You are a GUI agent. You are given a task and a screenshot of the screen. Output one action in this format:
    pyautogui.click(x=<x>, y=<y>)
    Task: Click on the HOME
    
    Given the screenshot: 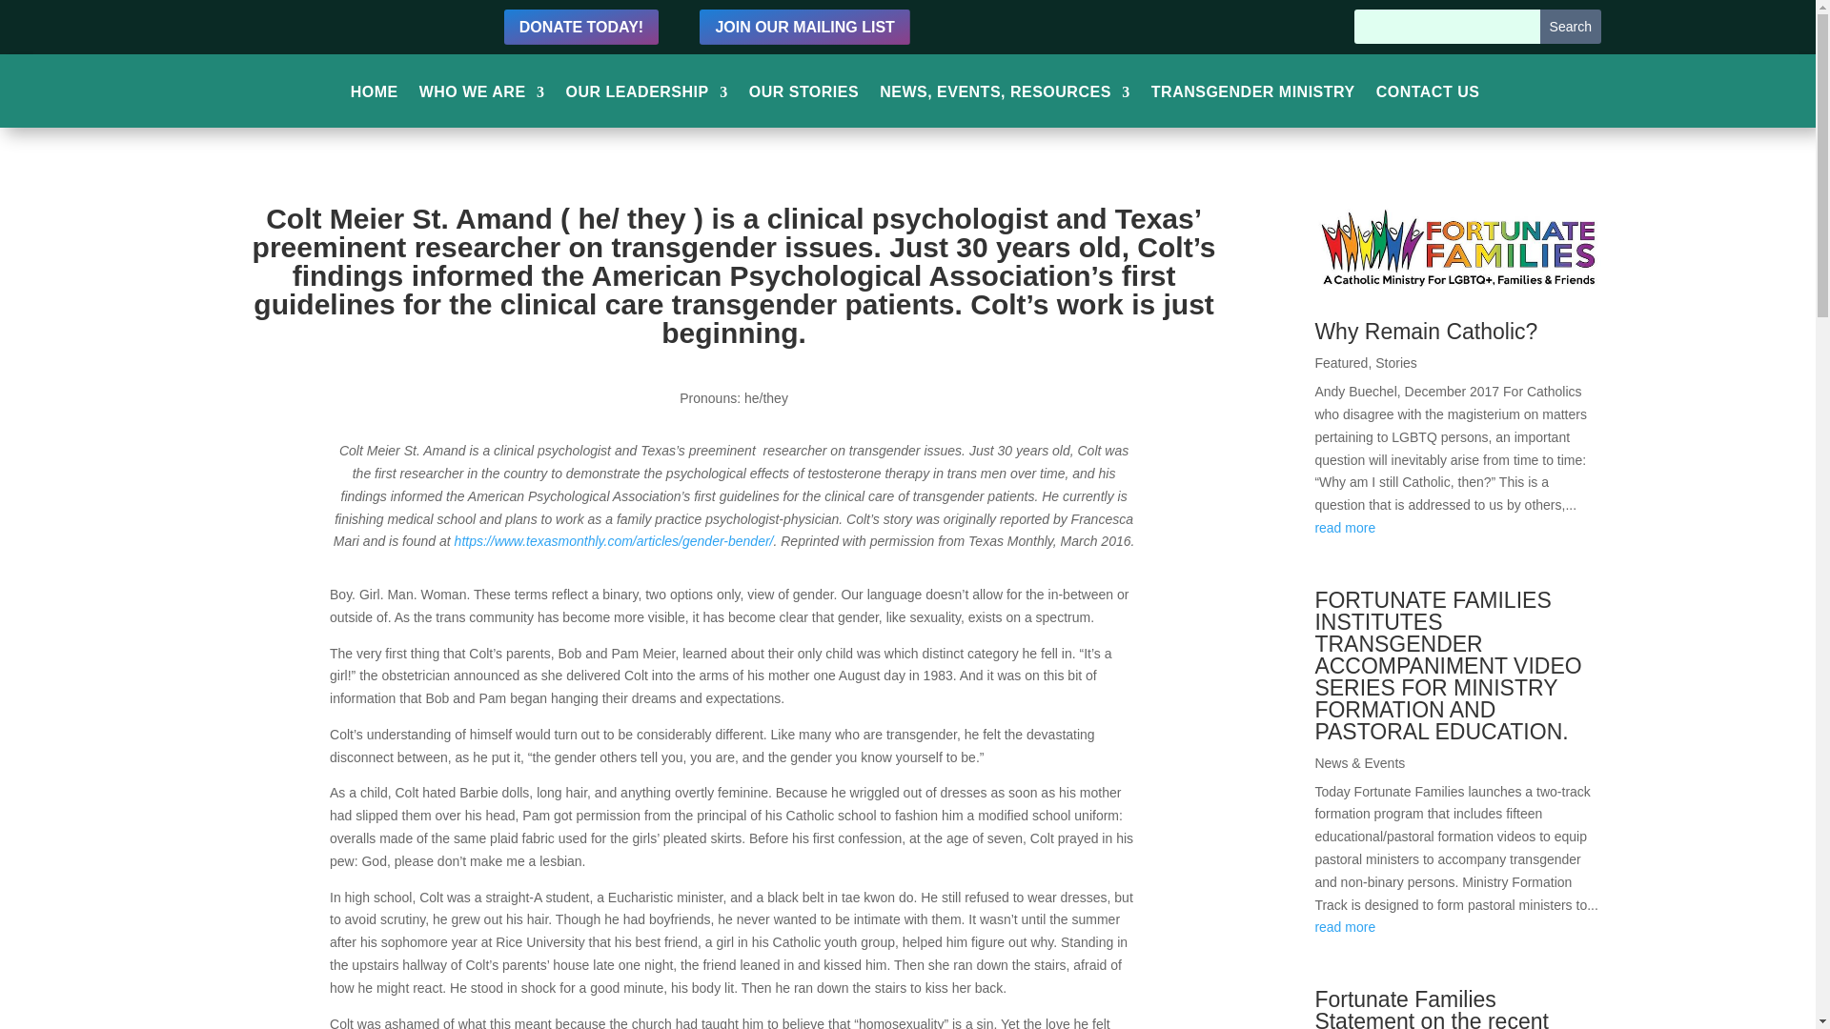 What is the action you would take?
    pyautogui.click(x=375, y=97)
    